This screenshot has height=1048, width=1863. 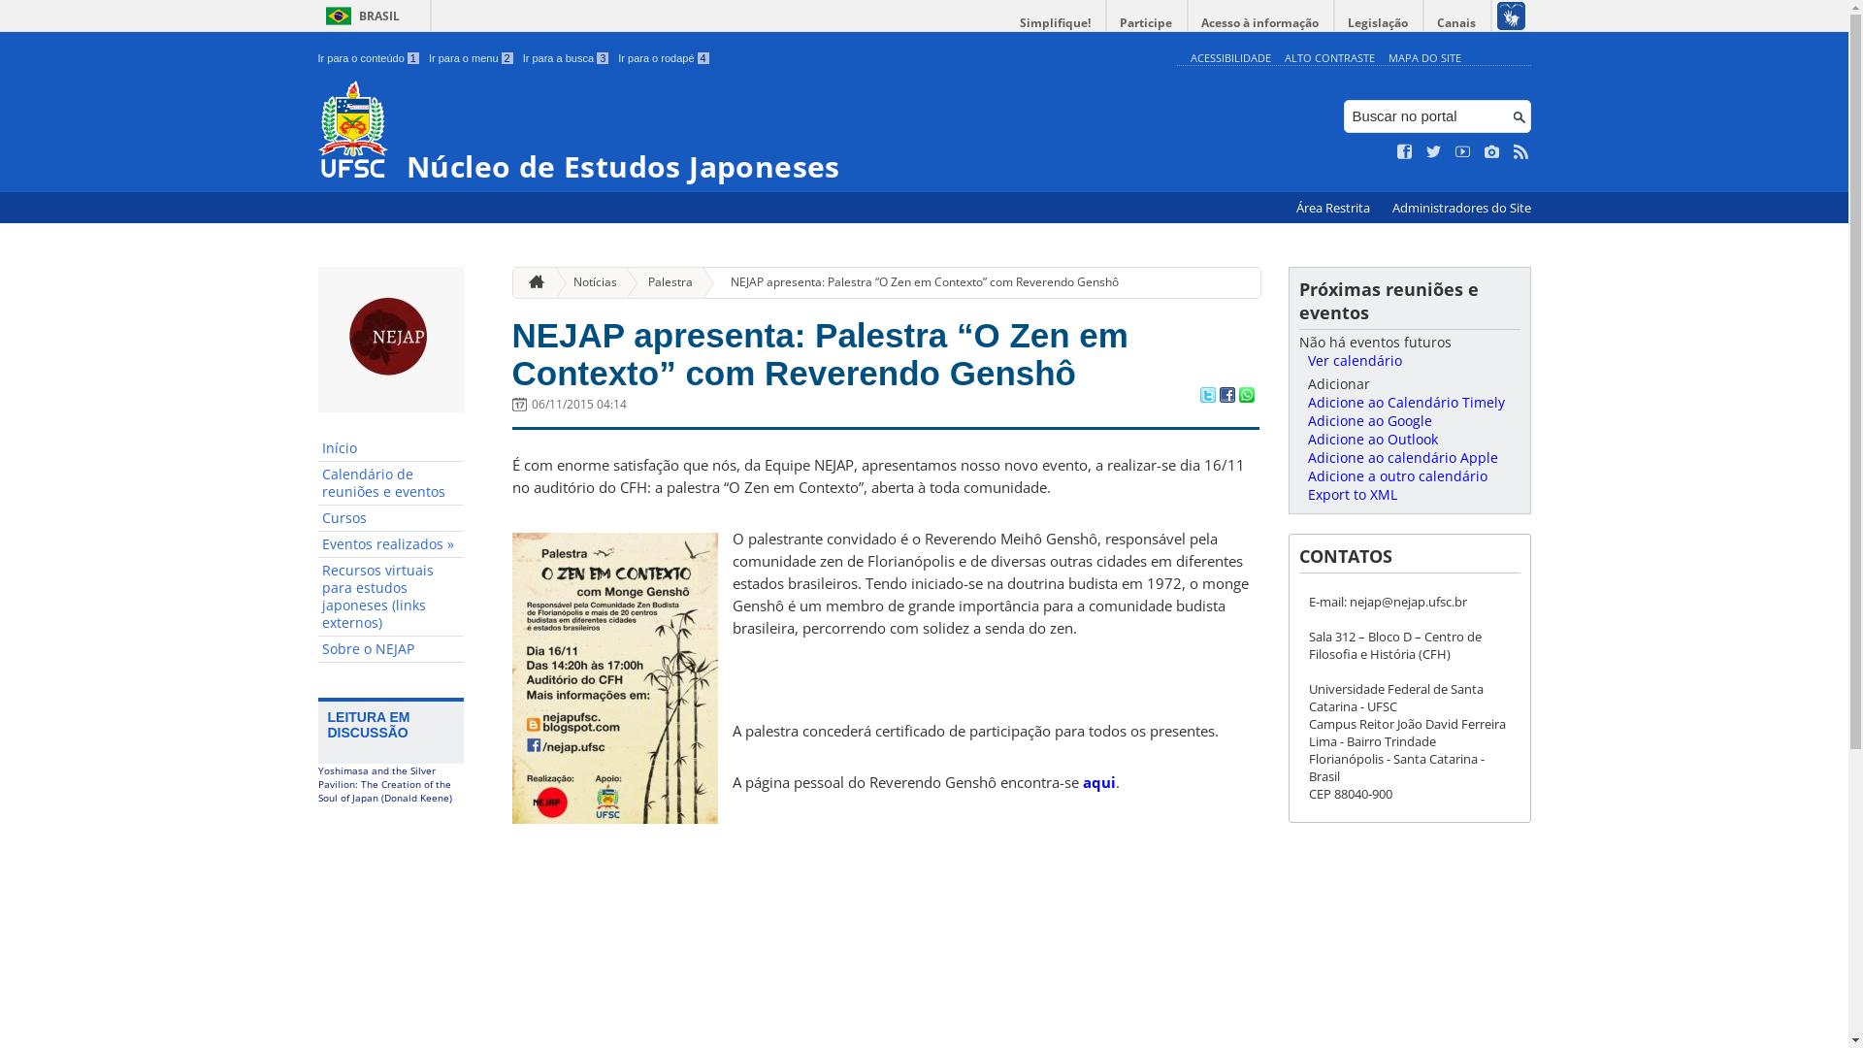 What do you see at coordinates (1207, 397) in the screenshot?
I see `Compartilhar no Twitter` at bounding box center [1207, 397].